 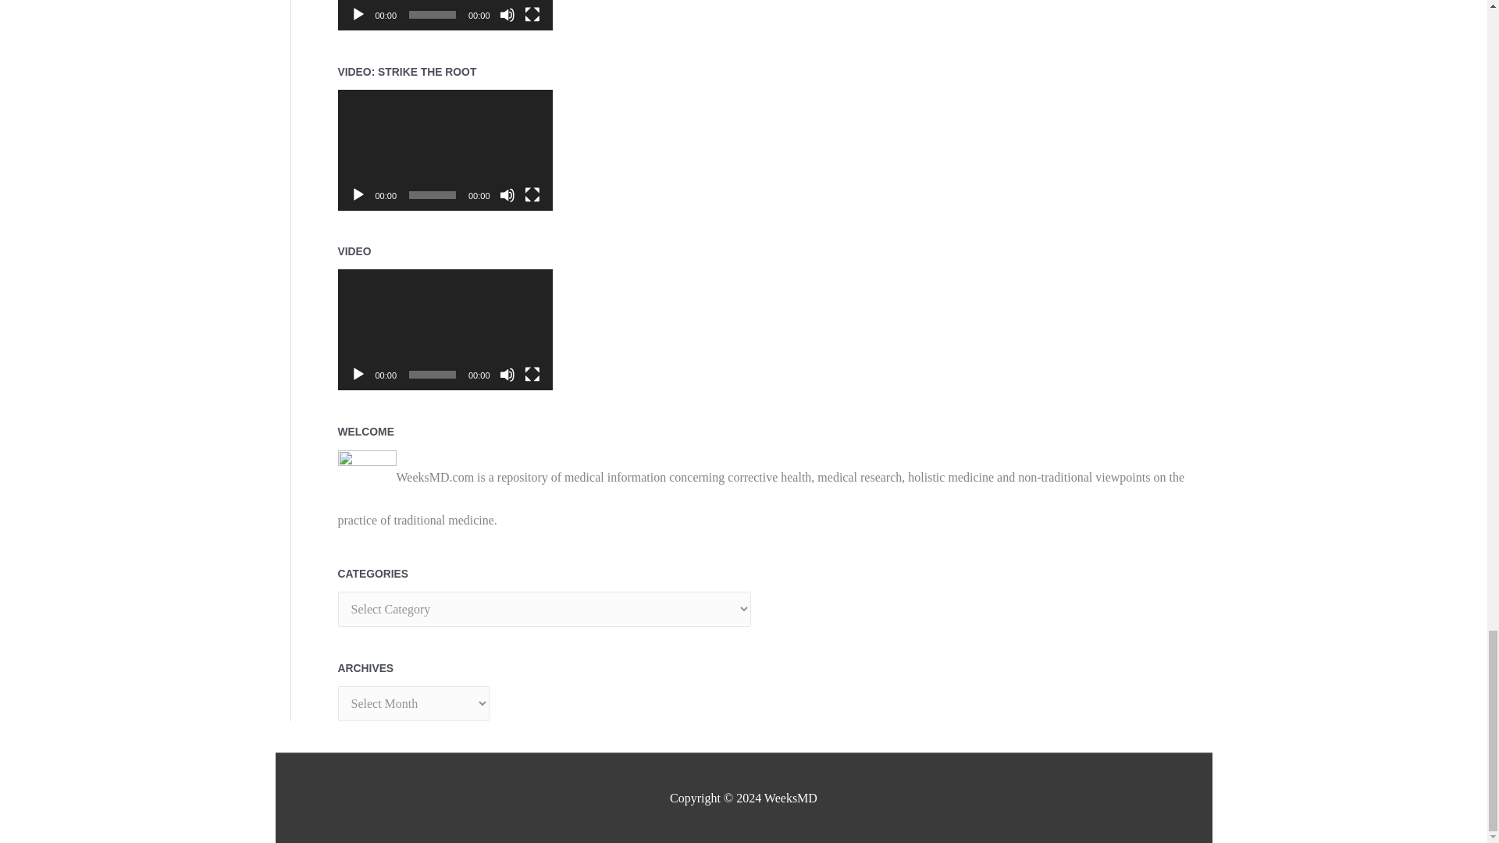 What do you see at coordinates (358, 195) in the screenshot?
I see `Play` at bounding box center [358, 195].